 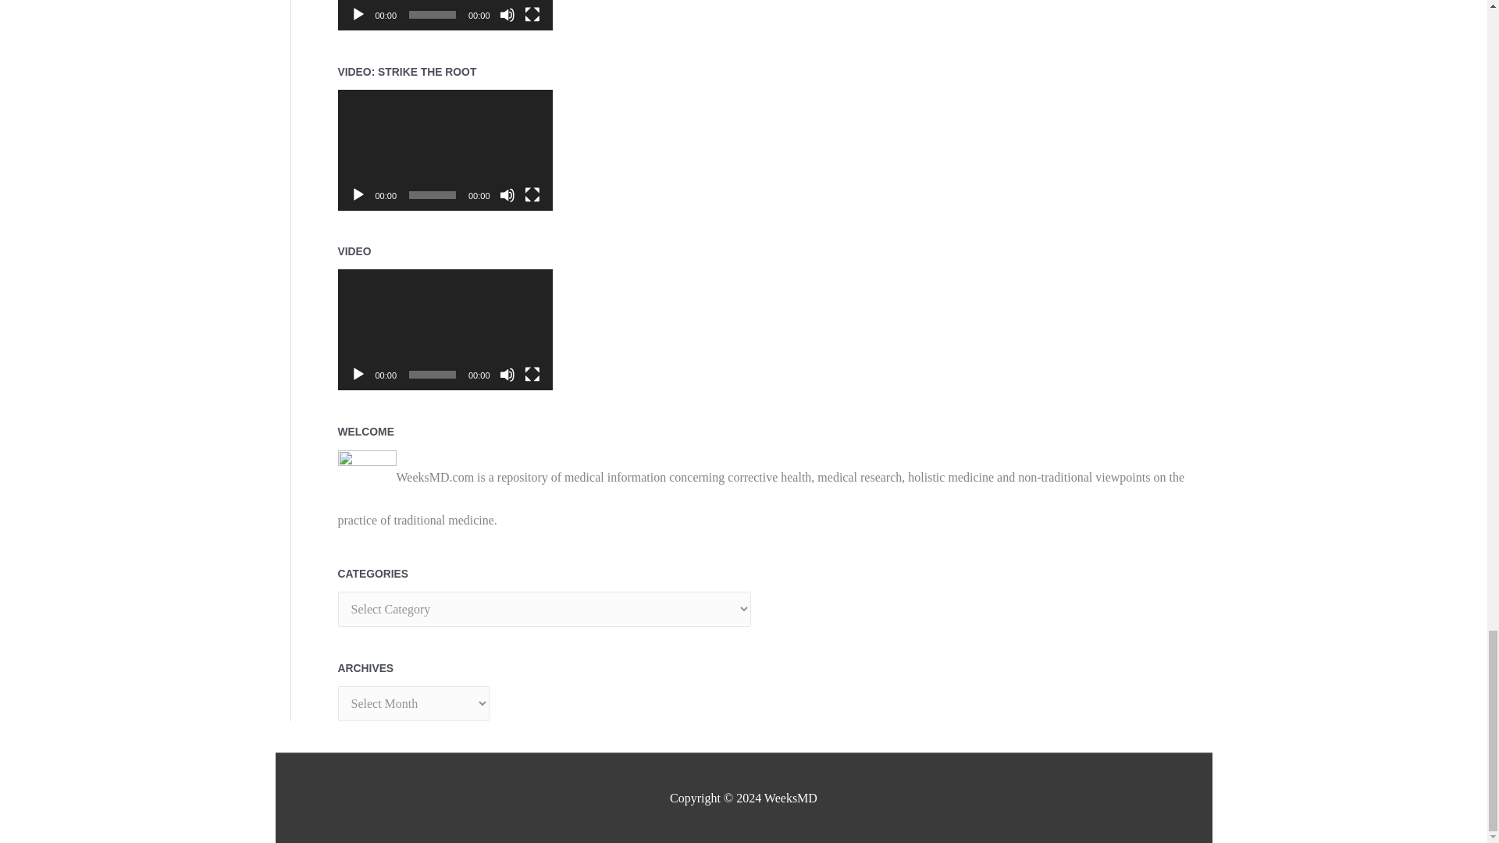 What do you see at coordinates (358, 195) in the screenshot?
I see `Play` at bounding box center [358, 195].